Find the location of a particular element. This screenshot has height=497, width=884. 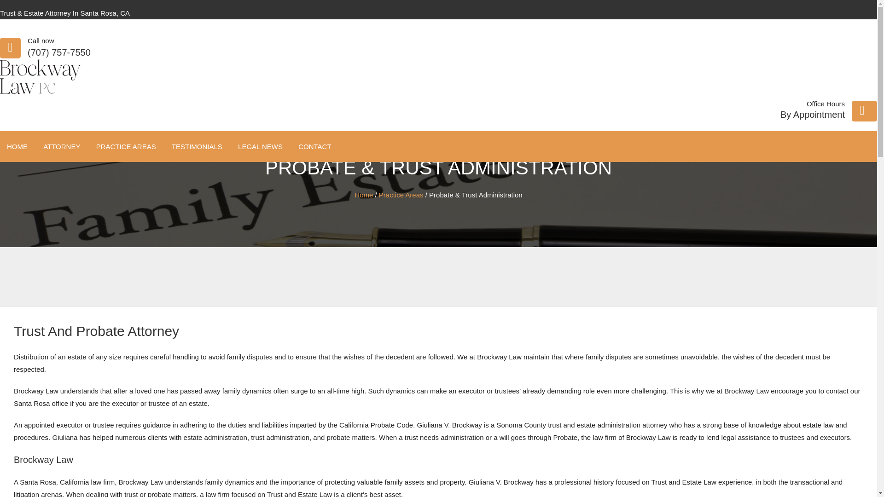

HOME is located at coordinates (17, 146).